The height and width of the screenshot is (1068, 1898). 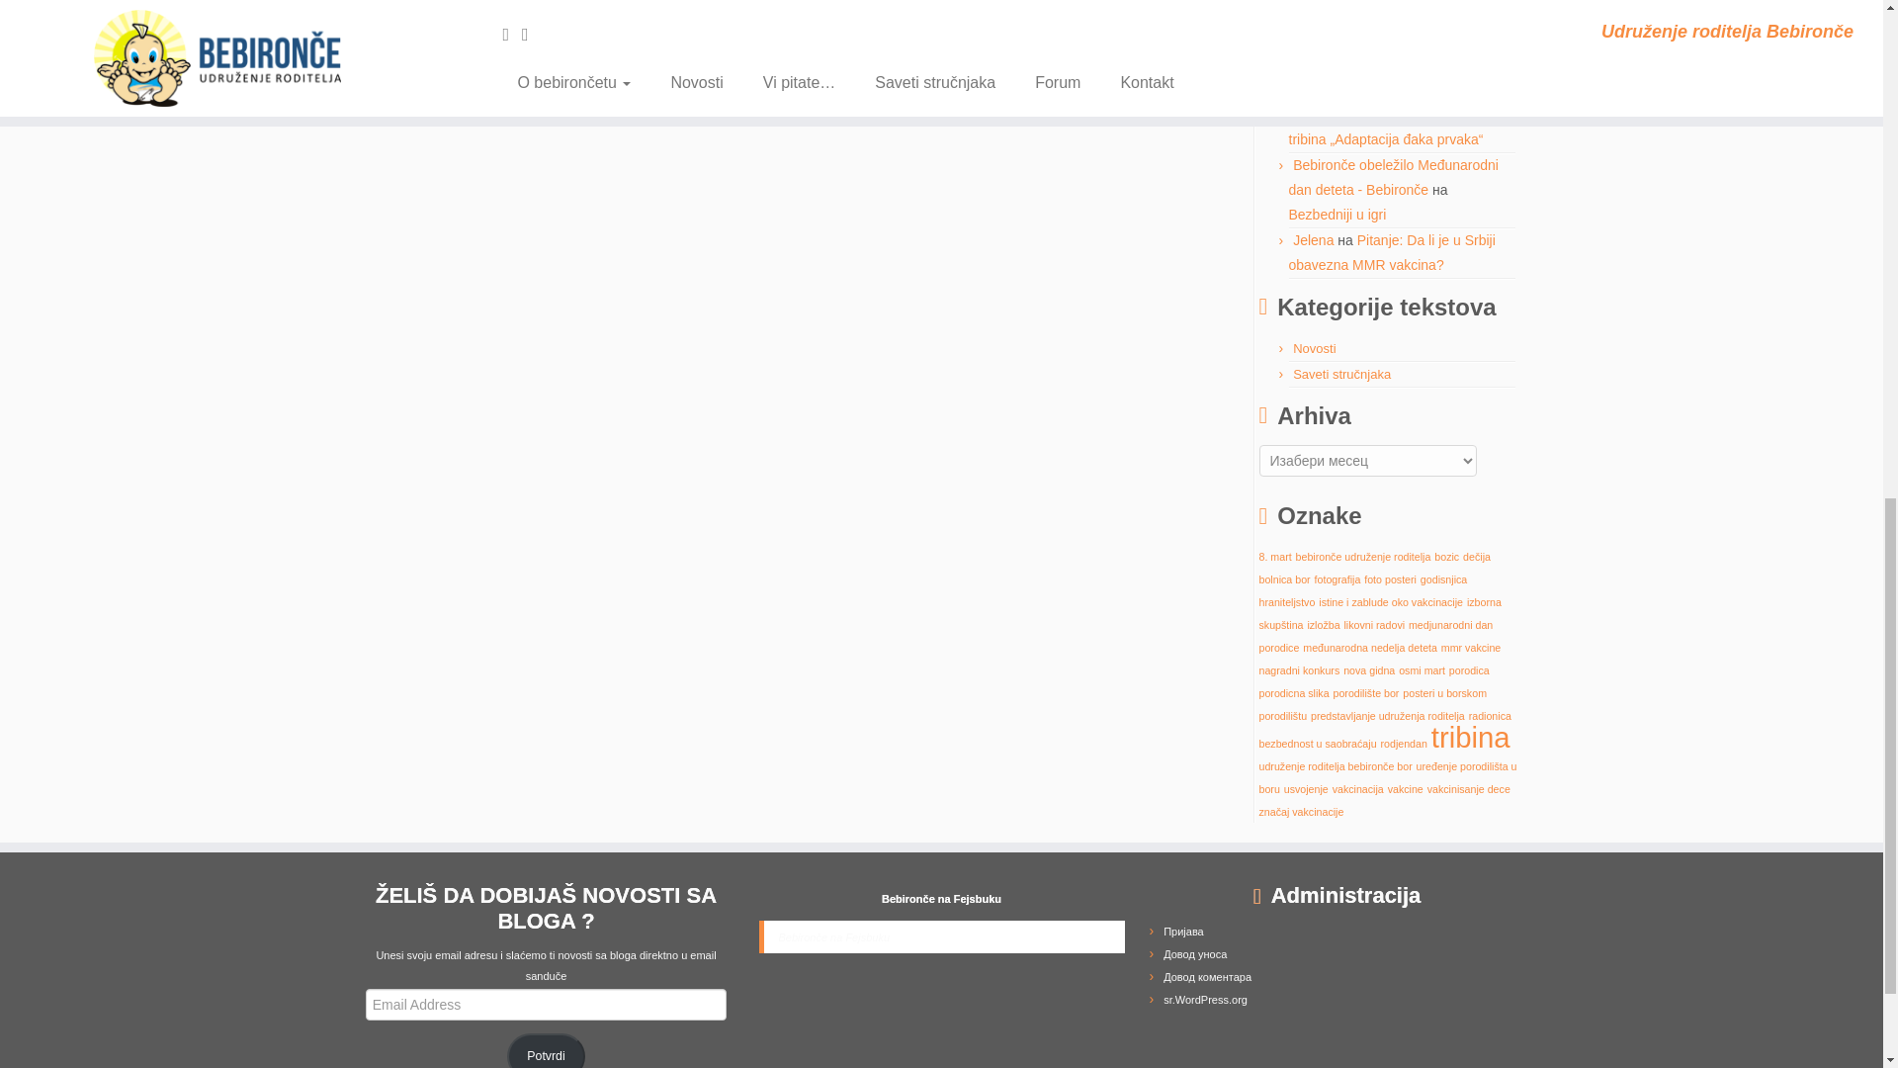 What do you see at coordinates (1314, 348) in the screenshot?
I see `Novosti` at bounding box center [1314, 348].